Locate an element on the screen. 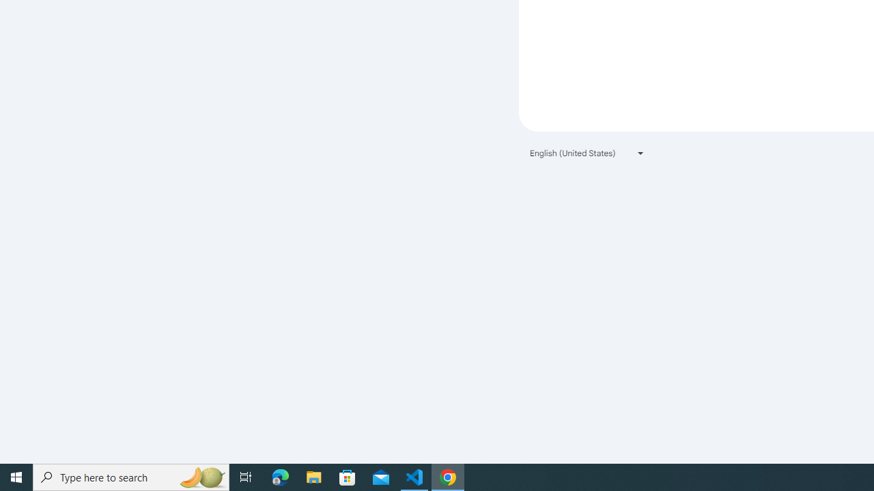  English (United States) is located at coordinates (587, 153).